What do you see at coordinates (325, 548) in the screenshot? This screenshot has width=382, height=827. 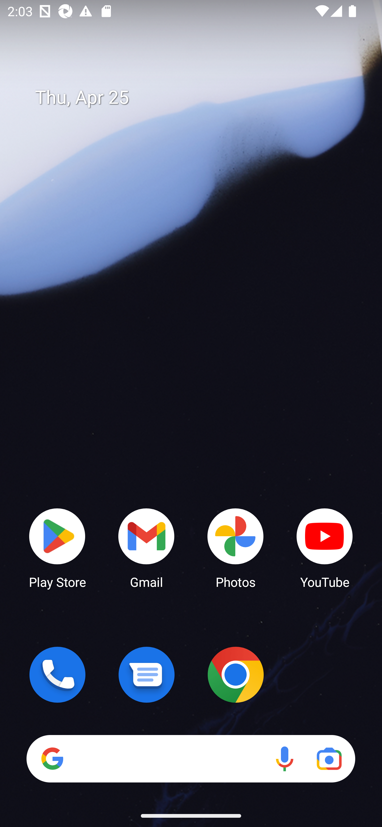 I see `YouTube` at bounding box center [325, 548].